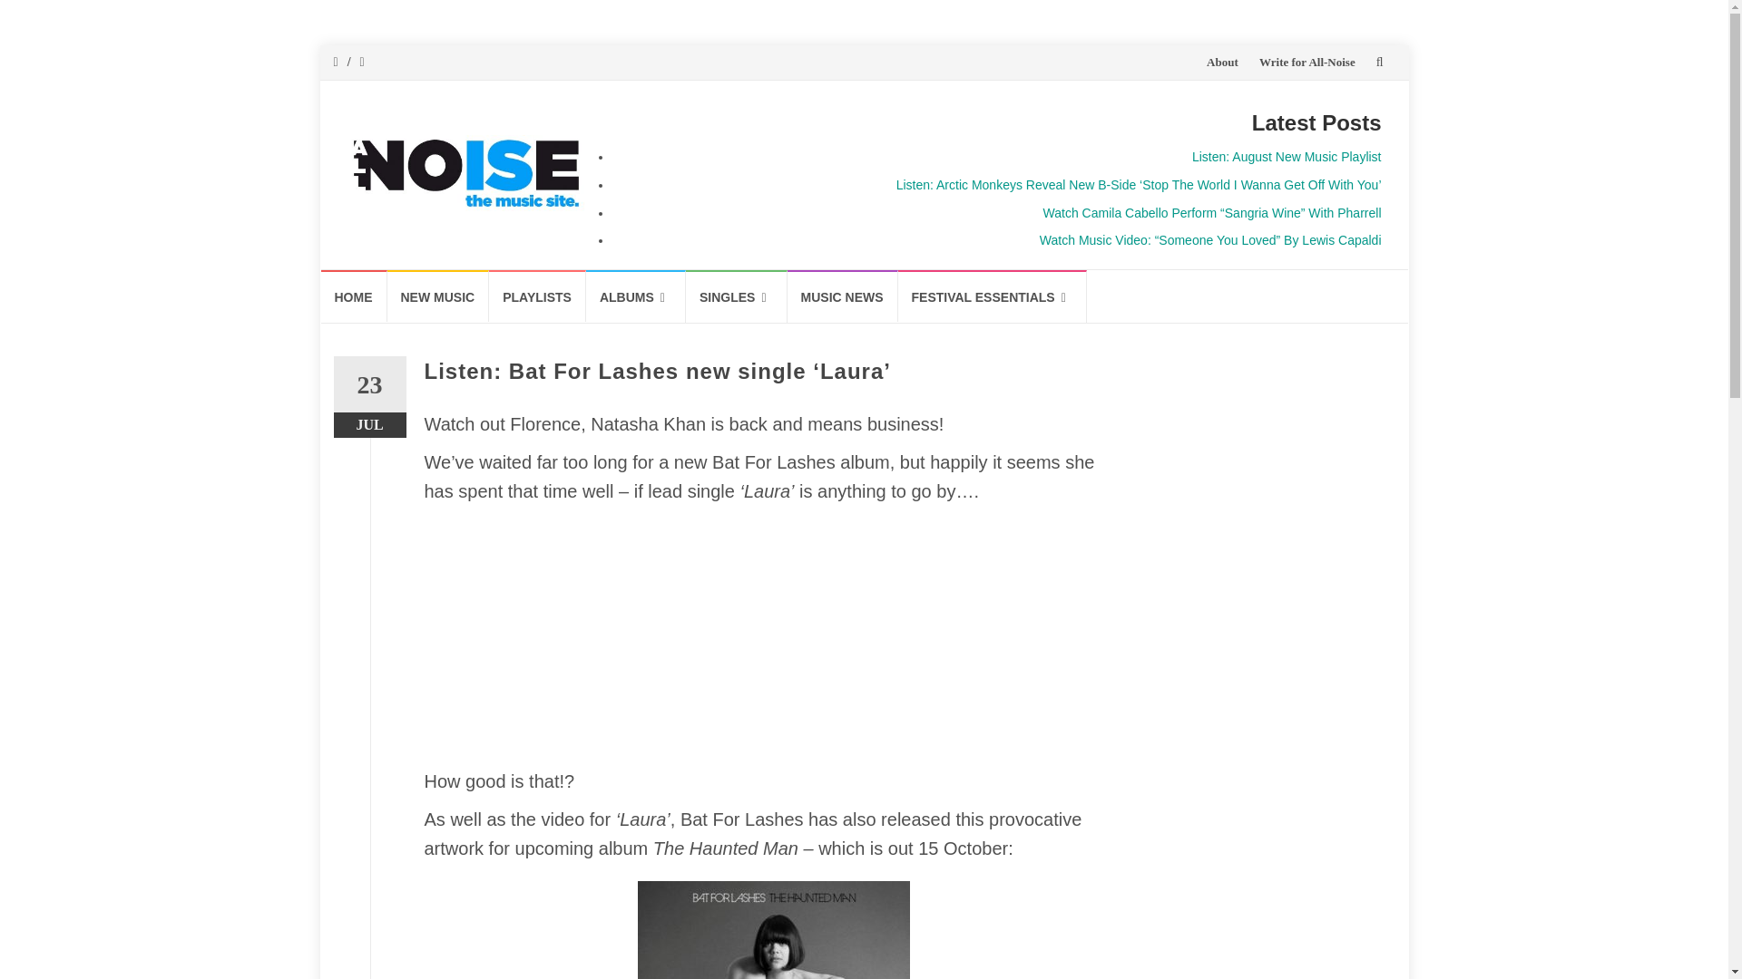  What do you see at coordinates (993, 296) in the screenshot?
I see `FESTIVAL ESSENTIALS` at bounding box center [993, 296].